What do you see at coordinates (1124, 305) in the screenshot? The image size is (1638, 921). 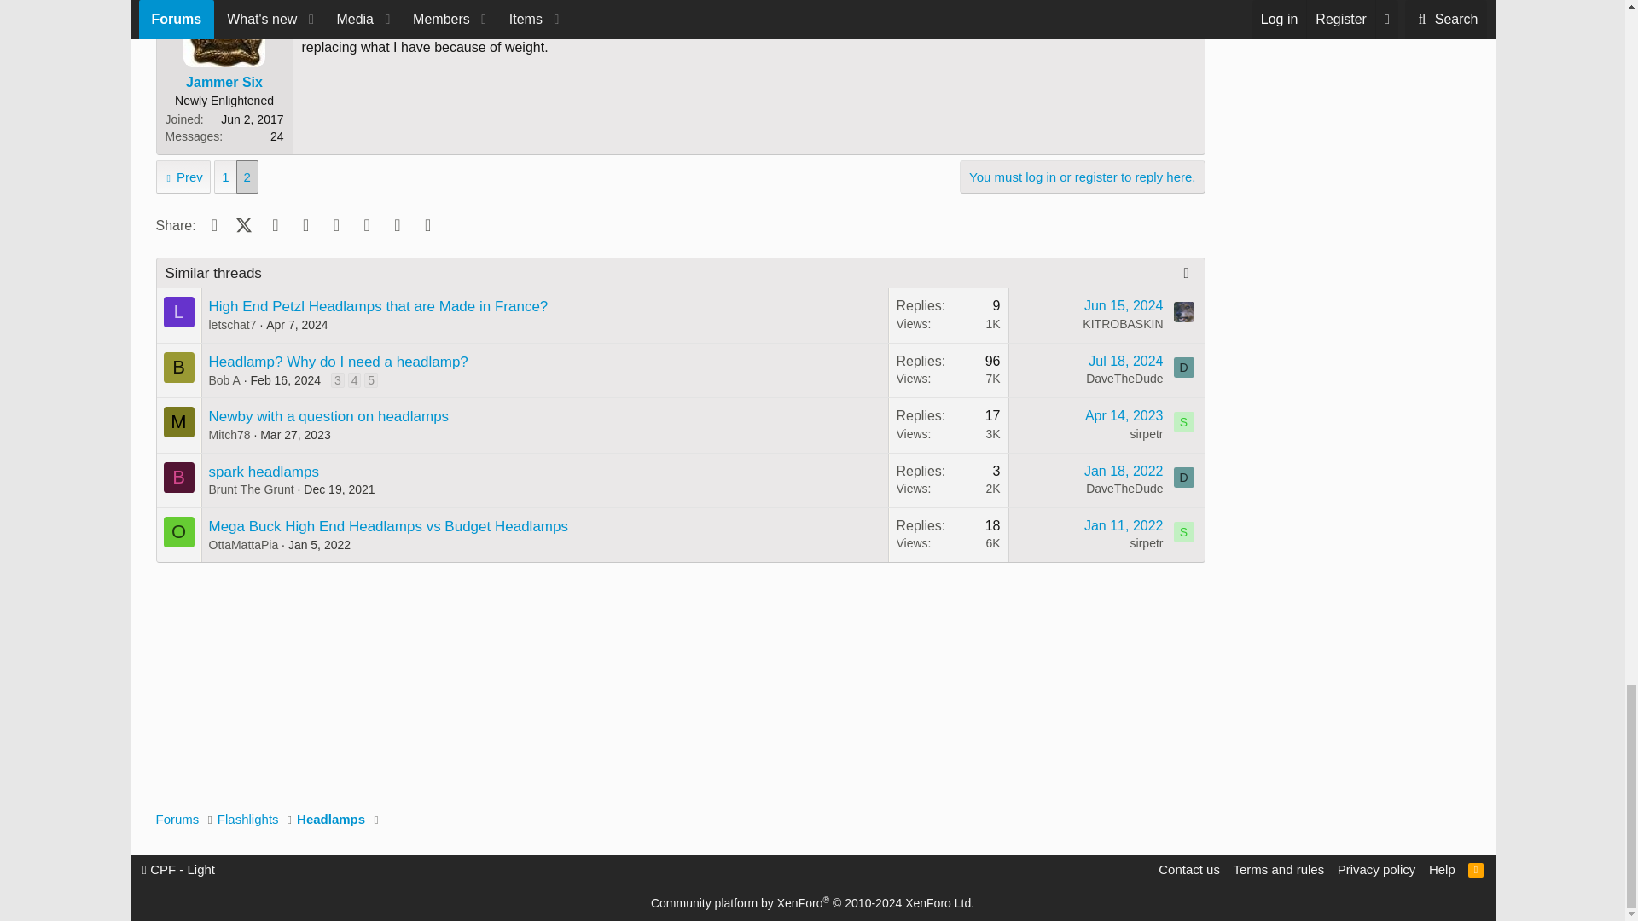 I see `Jun 15, 2024 at 3:03 PM` at bounding box center [1124, 305].